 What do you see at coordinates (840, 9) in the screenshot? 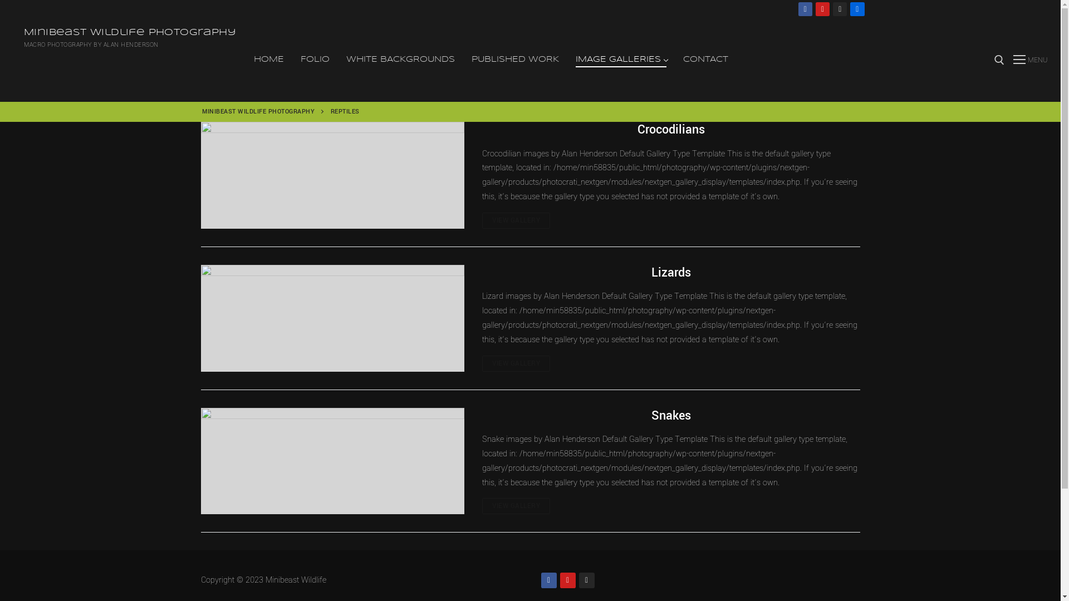
I see `Instagram` at bounding box center [840, 9].